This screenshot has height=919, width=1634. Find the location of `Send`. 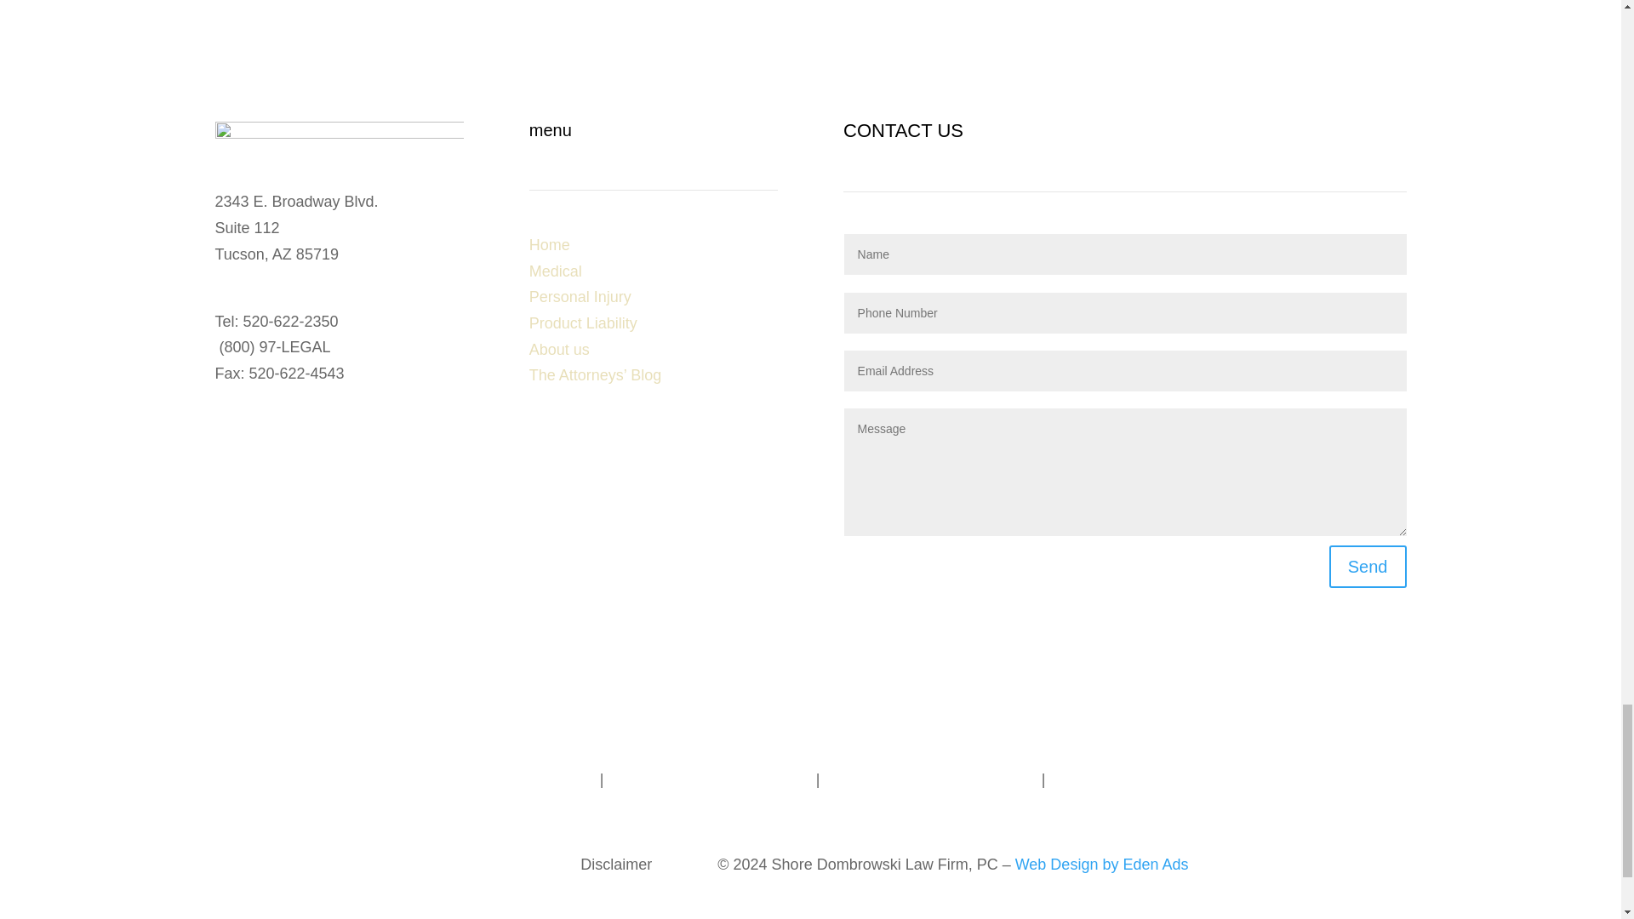

Send is located at coordinates (1368, 567).